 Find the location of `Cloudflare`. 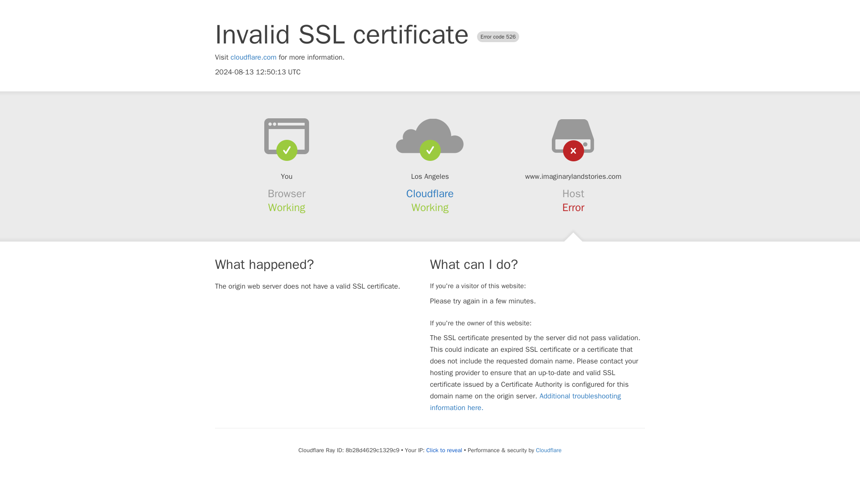

Cloudflare is located at coordinates (430, 194).